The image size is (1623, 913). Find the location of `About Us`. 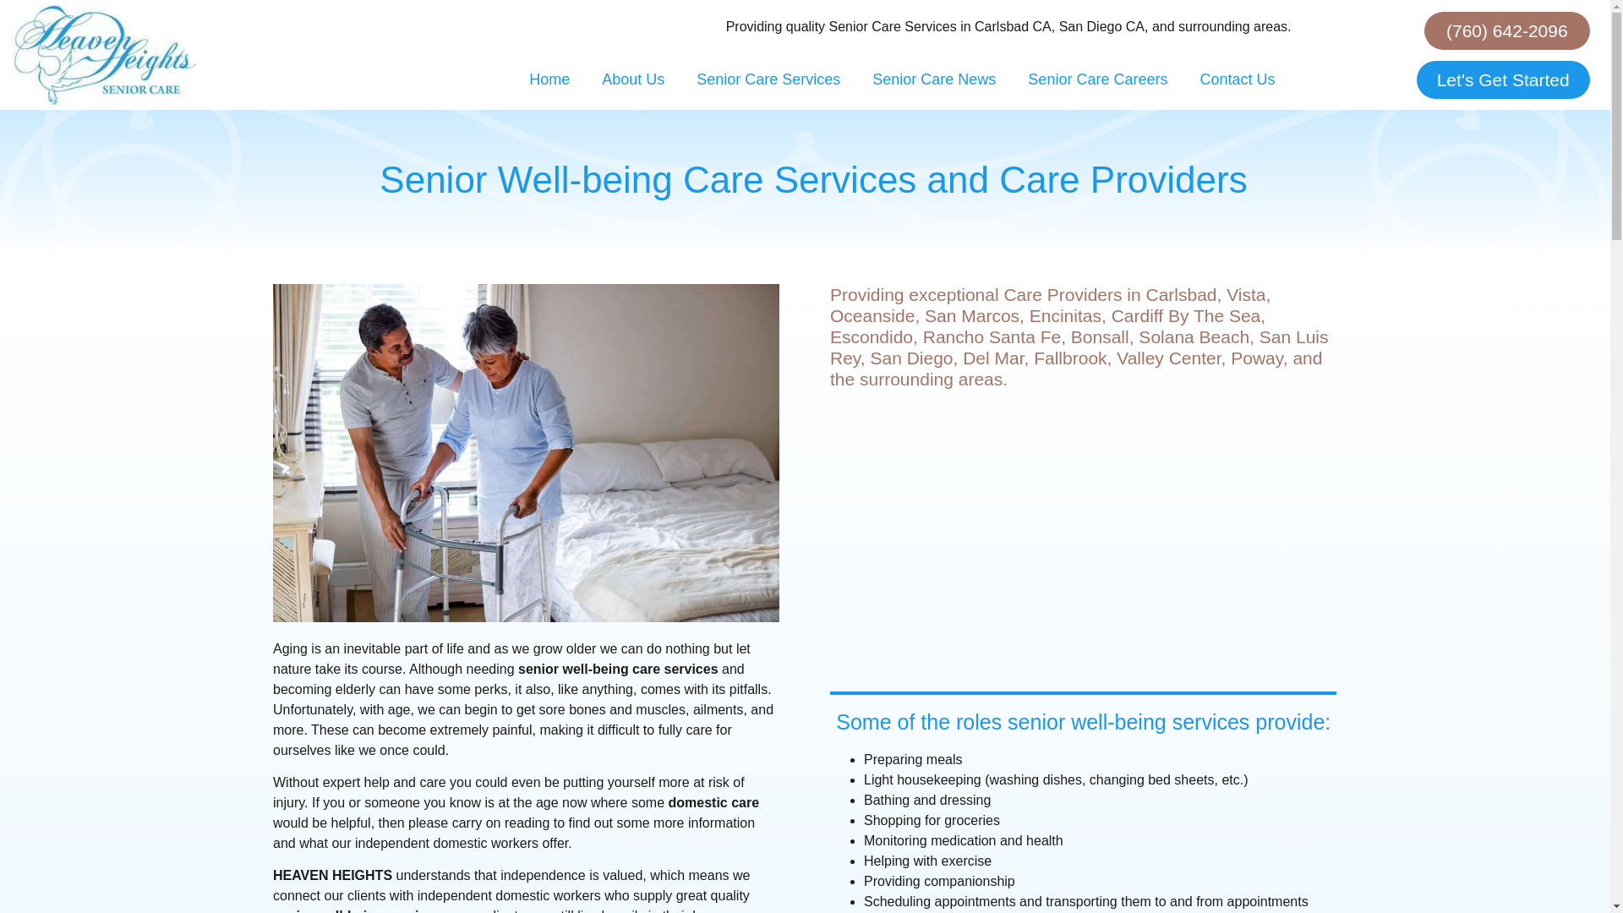

About Us is located at coordinates (632, 79).